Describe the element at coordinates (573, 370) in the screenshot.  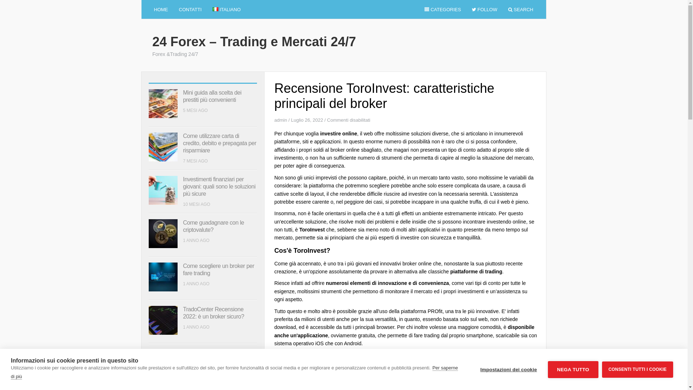
I see `NEGA TUTTO` at that location.